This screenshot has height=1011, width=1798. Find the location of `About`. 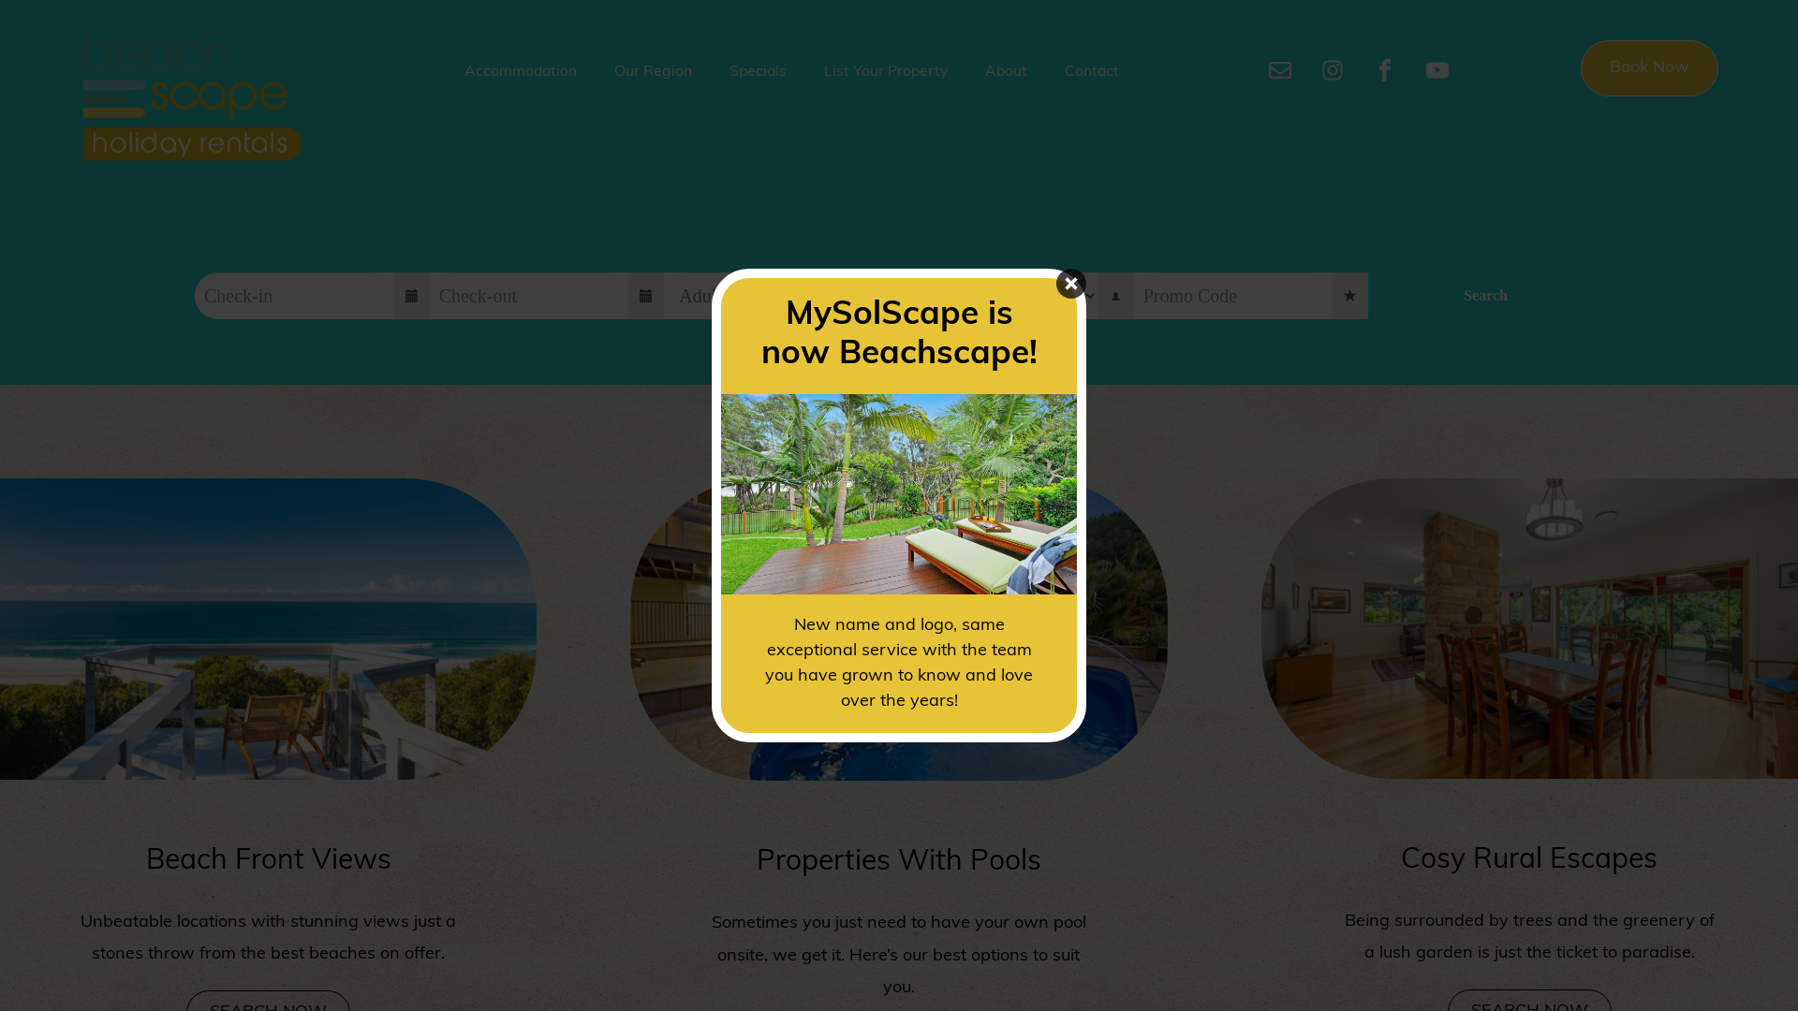

About is located at coordinates (1000, 65).